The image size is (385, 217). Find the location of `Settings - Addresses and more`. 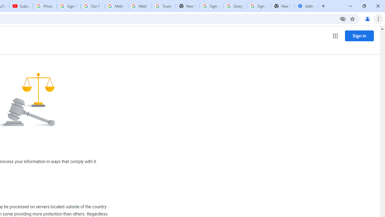

Settings - Addresses and more is located at coordinates (306, 6).